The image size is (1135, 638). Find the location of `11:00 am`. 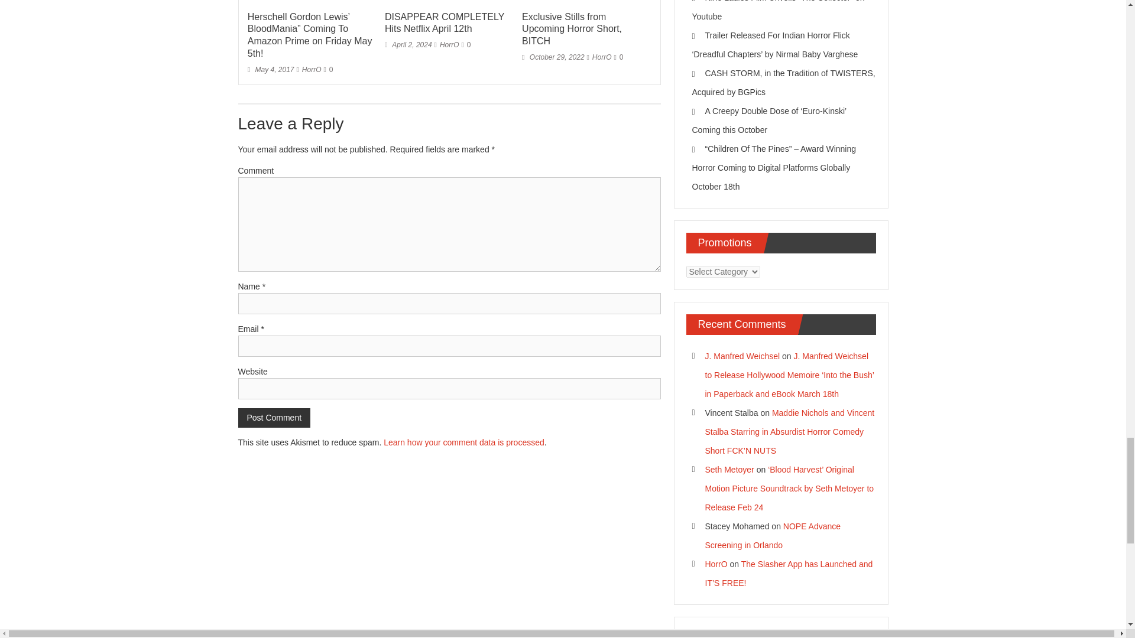

11:00 am is located at coordinates (408, 45).